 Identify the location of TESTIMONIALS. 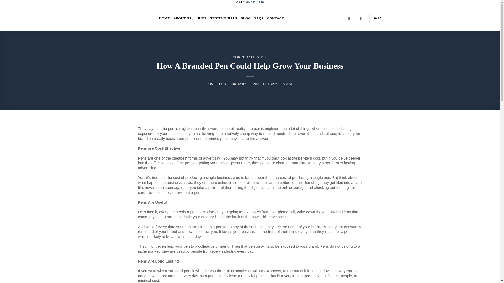
(223, 18).